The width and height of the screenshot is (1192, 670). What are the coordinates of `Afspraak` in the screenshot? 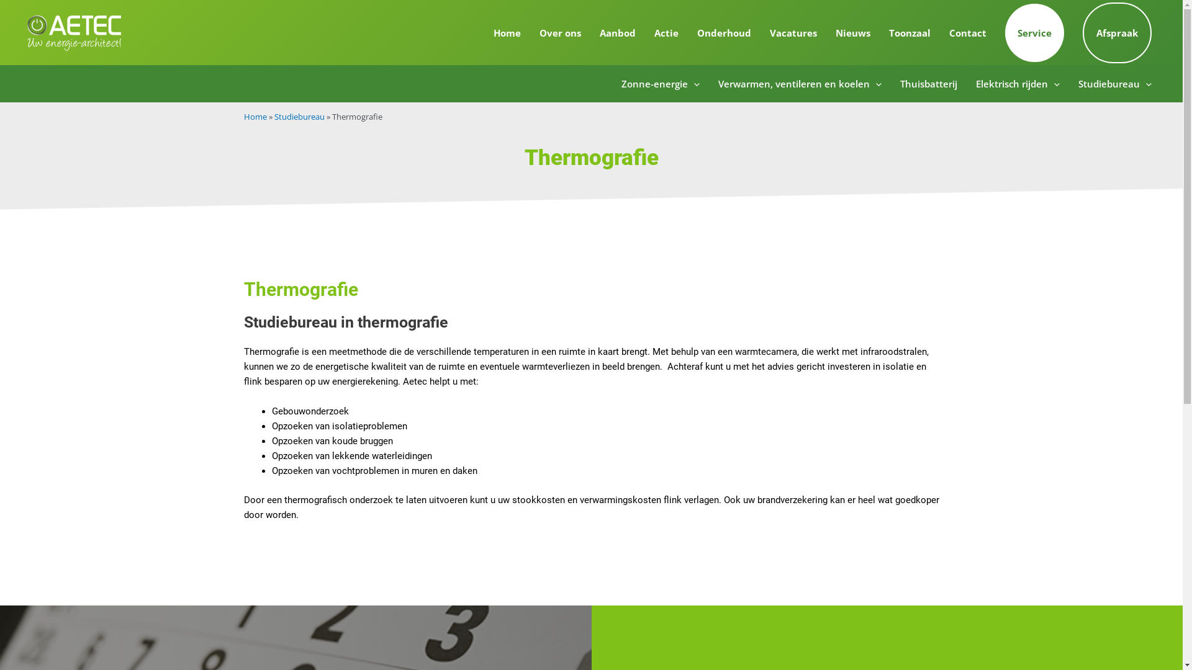 It's located at (1117, 33).